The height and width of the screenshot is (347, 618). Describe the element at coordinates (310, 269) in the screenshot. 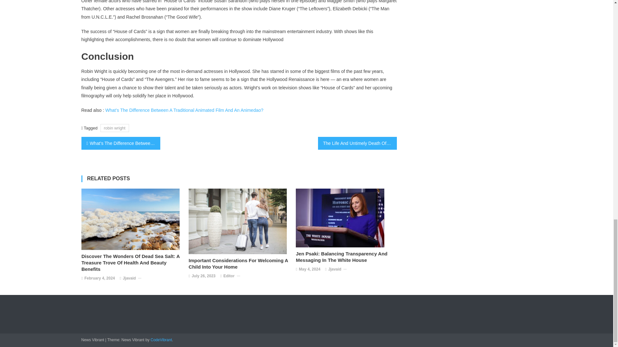

I see `May 4, 2024` at that location.